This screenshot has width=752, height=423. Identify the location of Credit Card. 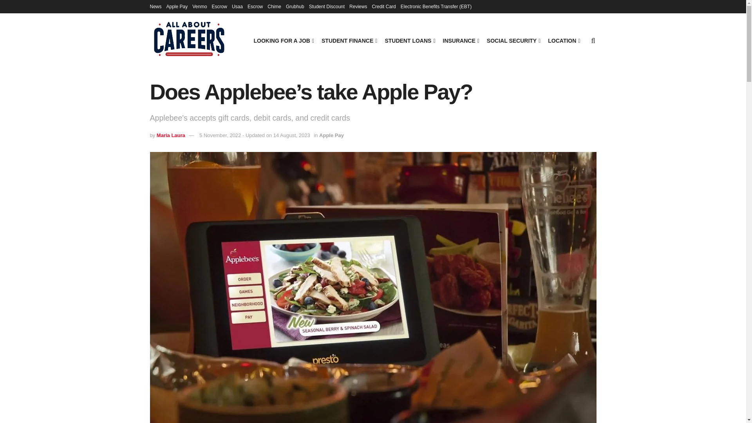
(383, 6).